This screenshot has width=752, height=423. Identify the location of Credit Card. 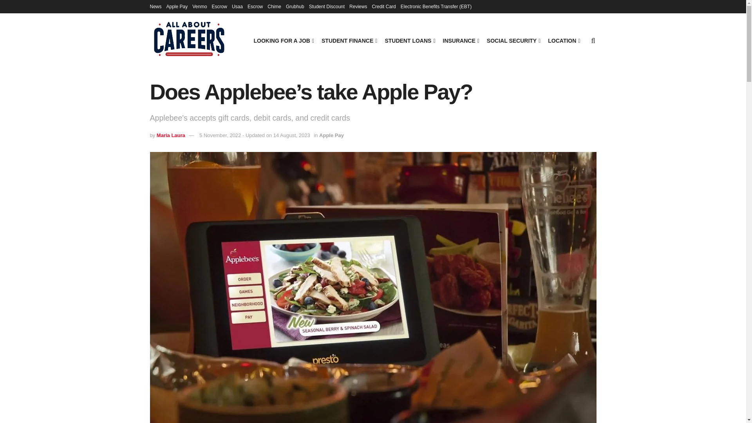
(383, 6).